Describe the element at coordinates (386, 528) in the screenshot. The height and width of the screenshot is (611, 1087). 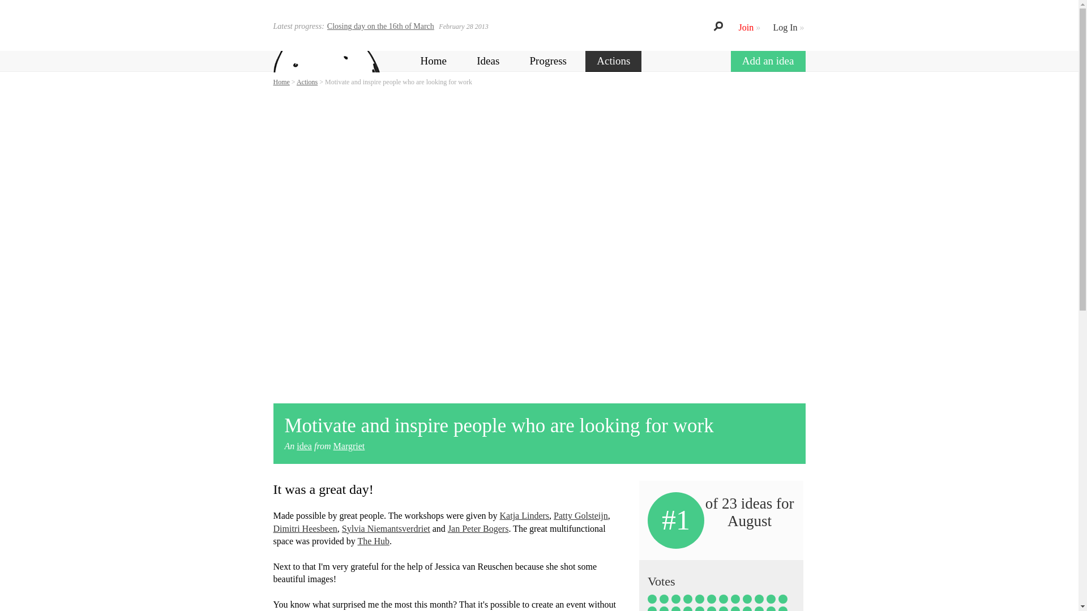
I see `Sylvia Niemantsverdriet` at that location.